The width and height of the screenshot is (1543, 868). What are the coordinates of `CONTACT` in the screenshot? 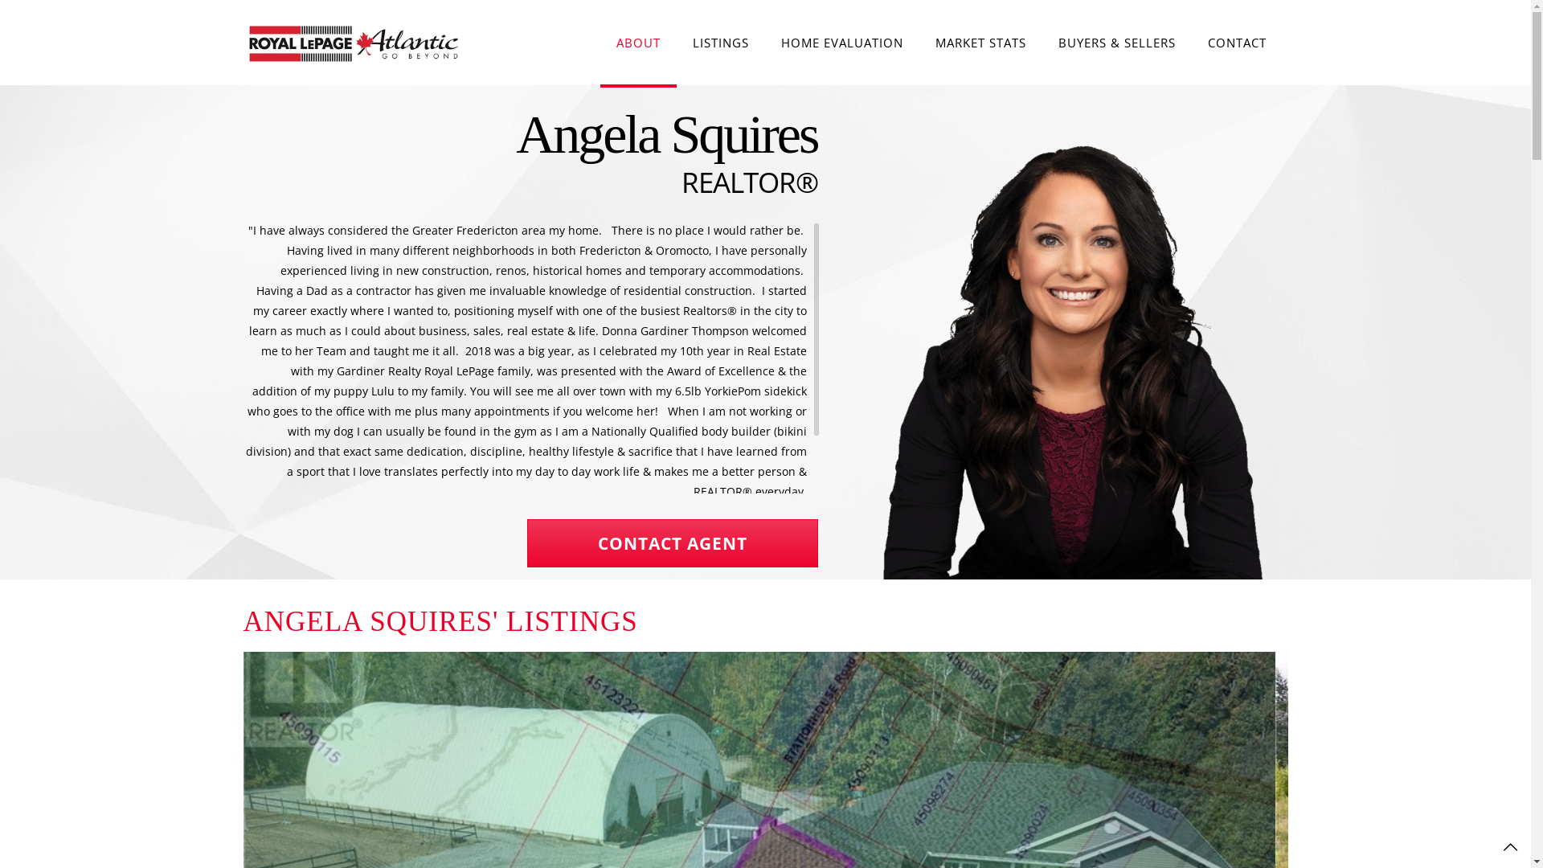 It's located at (1236, 42).